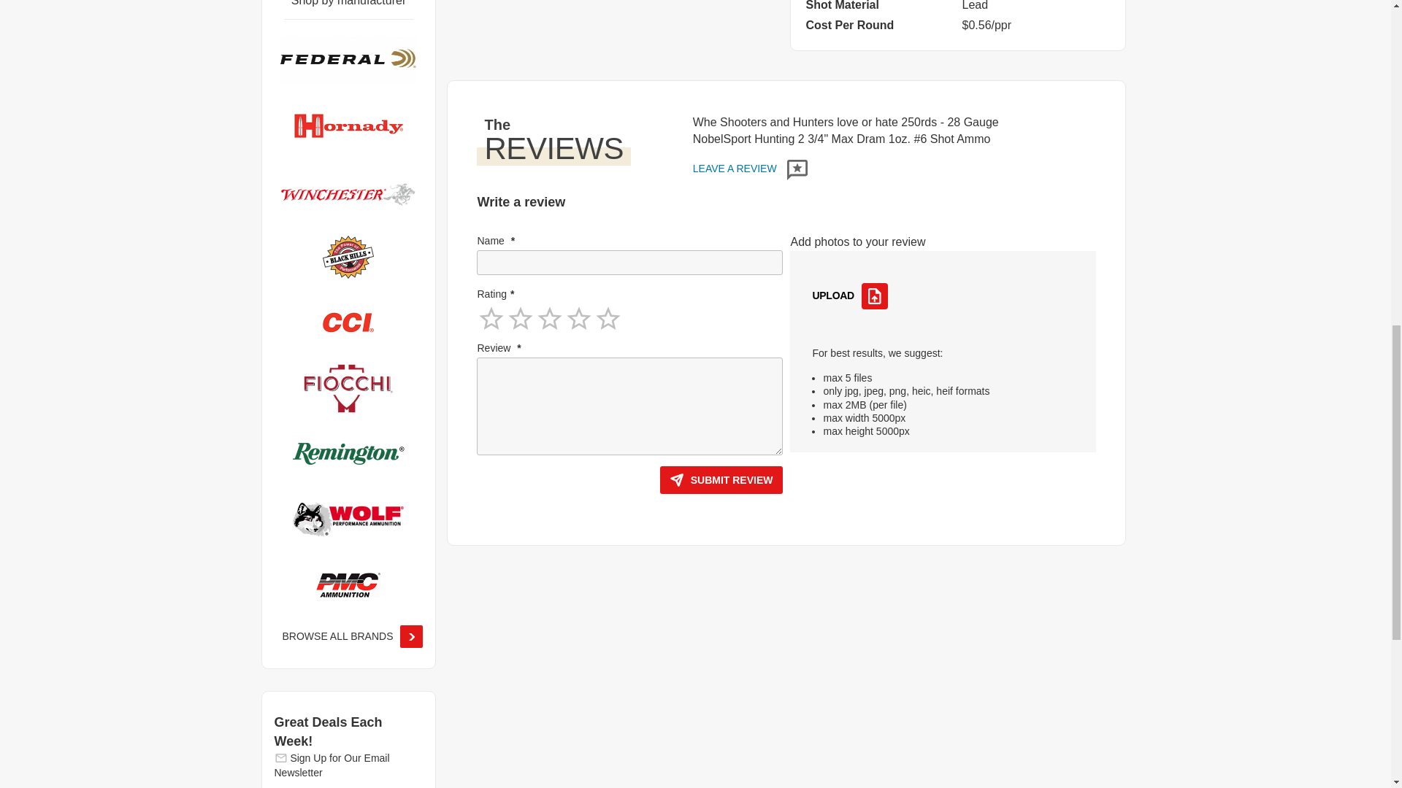 Image resolution: width=1402 pixels, height=788 pixels. I want to click on 1, so click(491, 323).